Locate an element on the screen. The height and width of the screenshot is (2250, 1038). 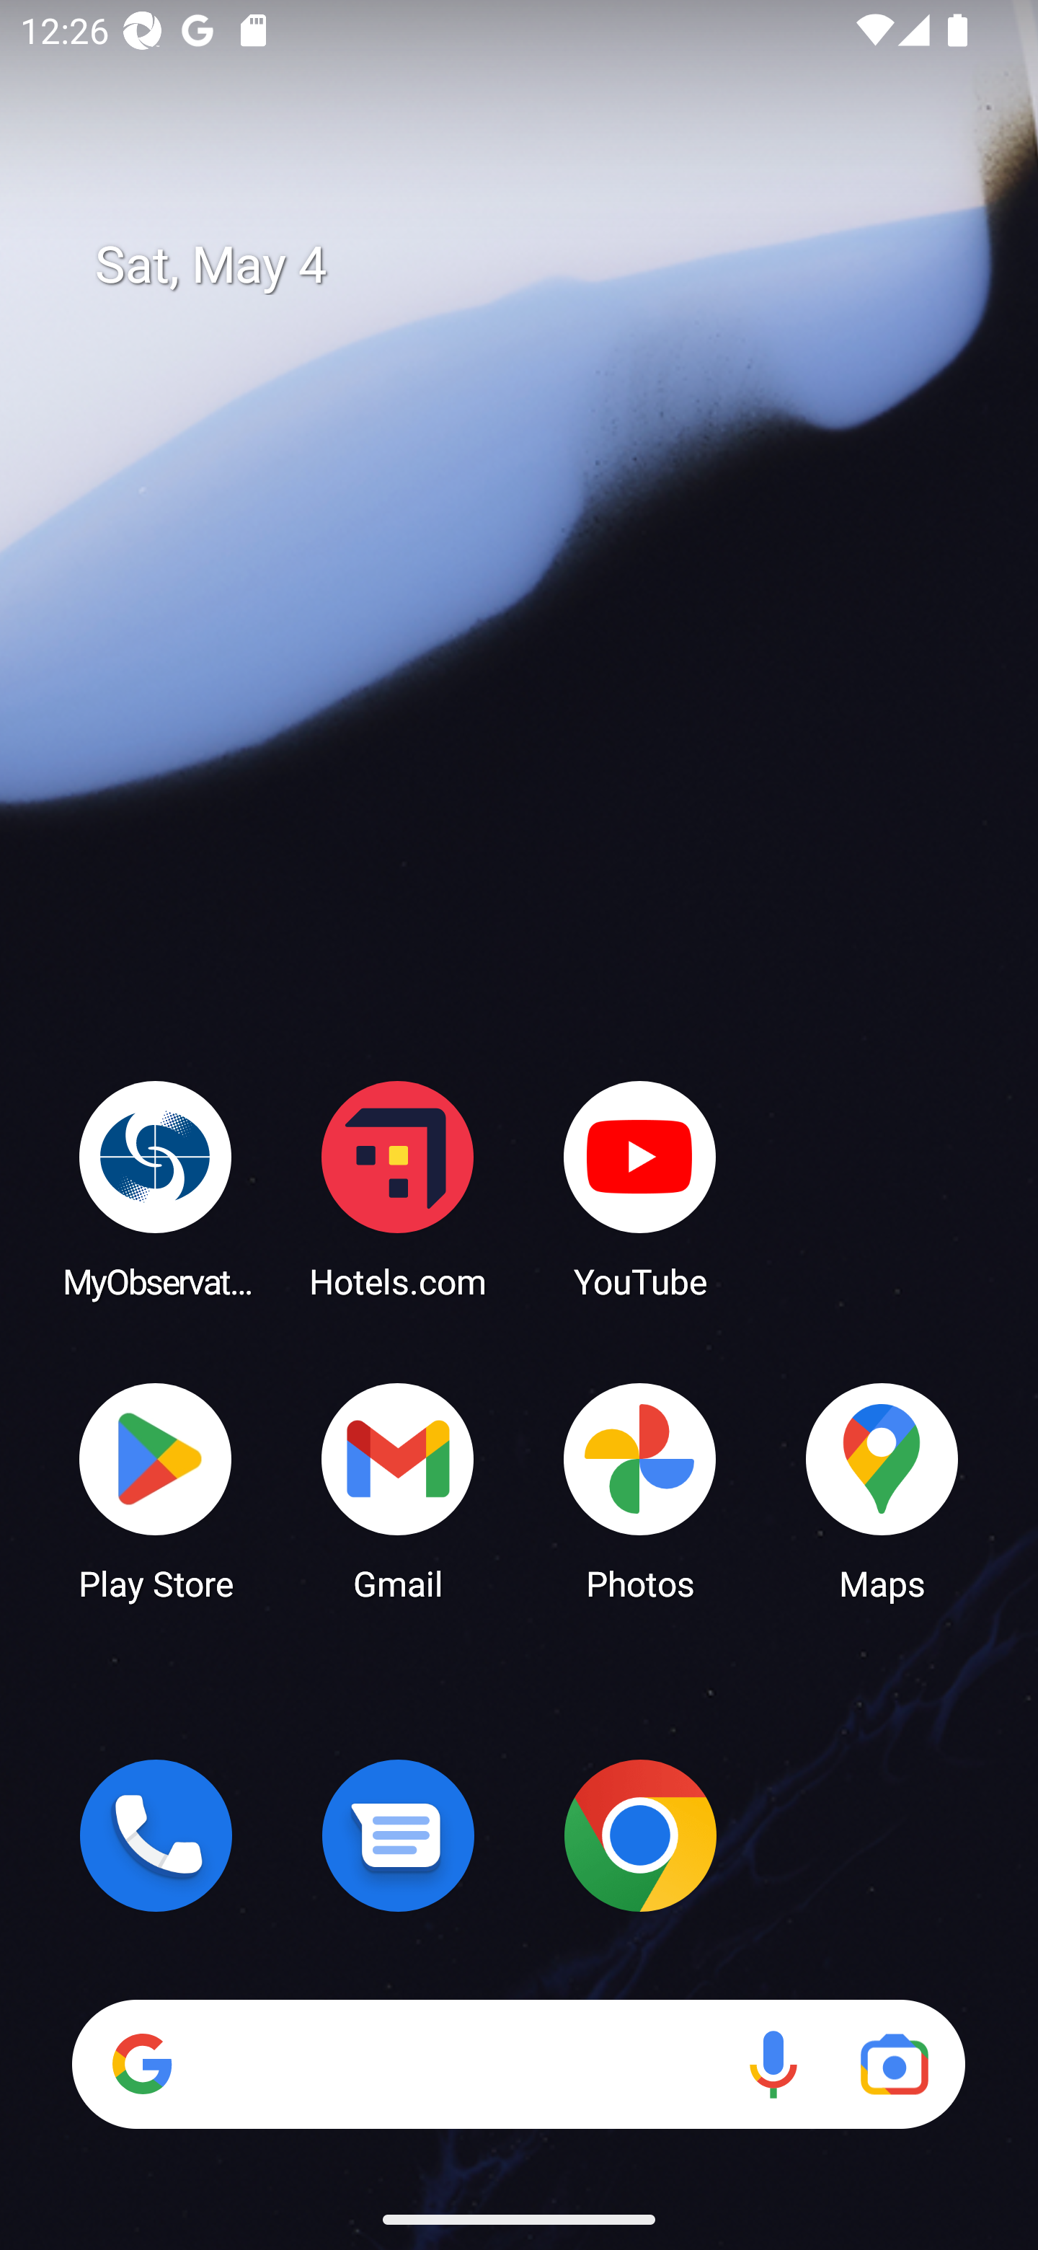
Hotels.com is located at coordinates (398, 1188).